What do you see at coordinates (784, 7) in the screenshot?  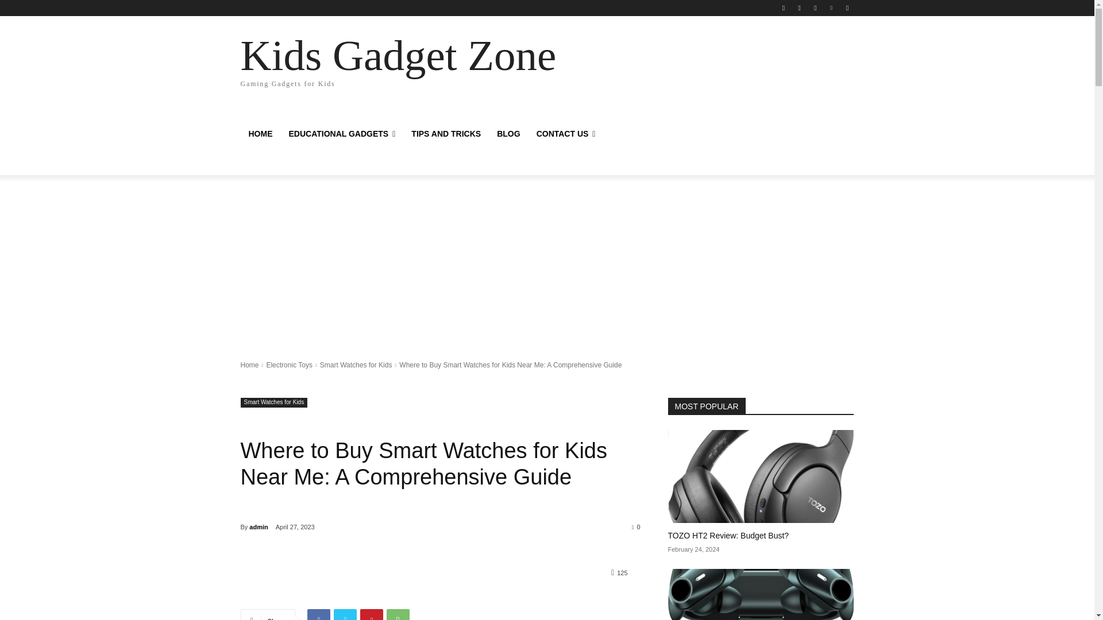 I see `Facebook` at bounding box center [784, 7].